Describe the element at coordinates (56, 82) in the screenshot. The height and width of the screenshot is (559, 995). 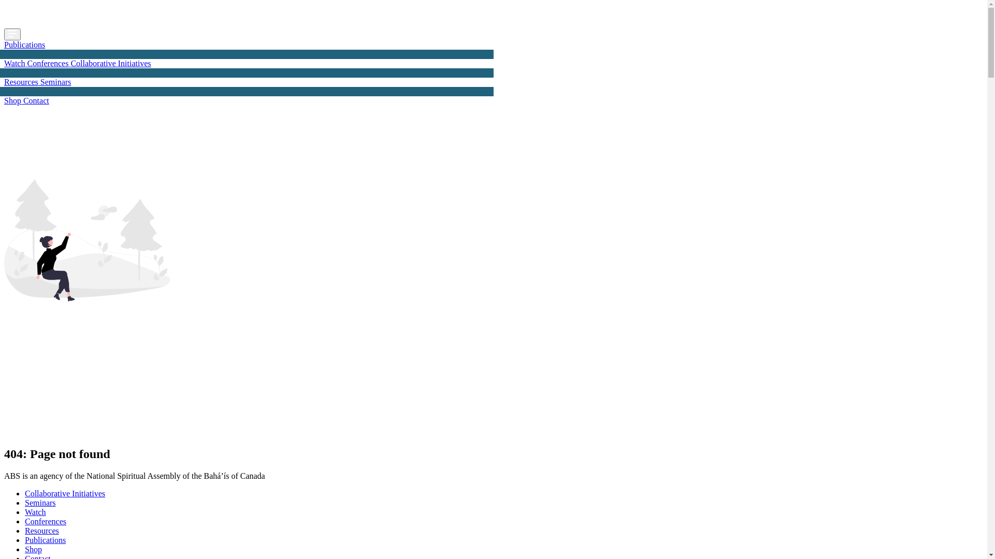
I see `Seminars` at that location.